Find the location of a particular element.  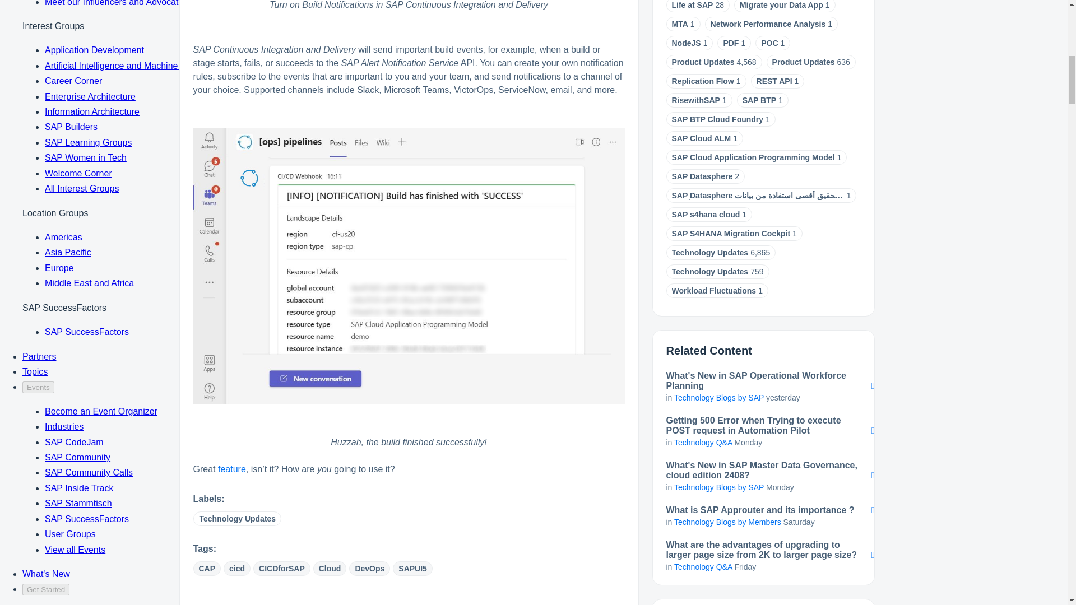

DevOps is located at coordinates (369, 569).